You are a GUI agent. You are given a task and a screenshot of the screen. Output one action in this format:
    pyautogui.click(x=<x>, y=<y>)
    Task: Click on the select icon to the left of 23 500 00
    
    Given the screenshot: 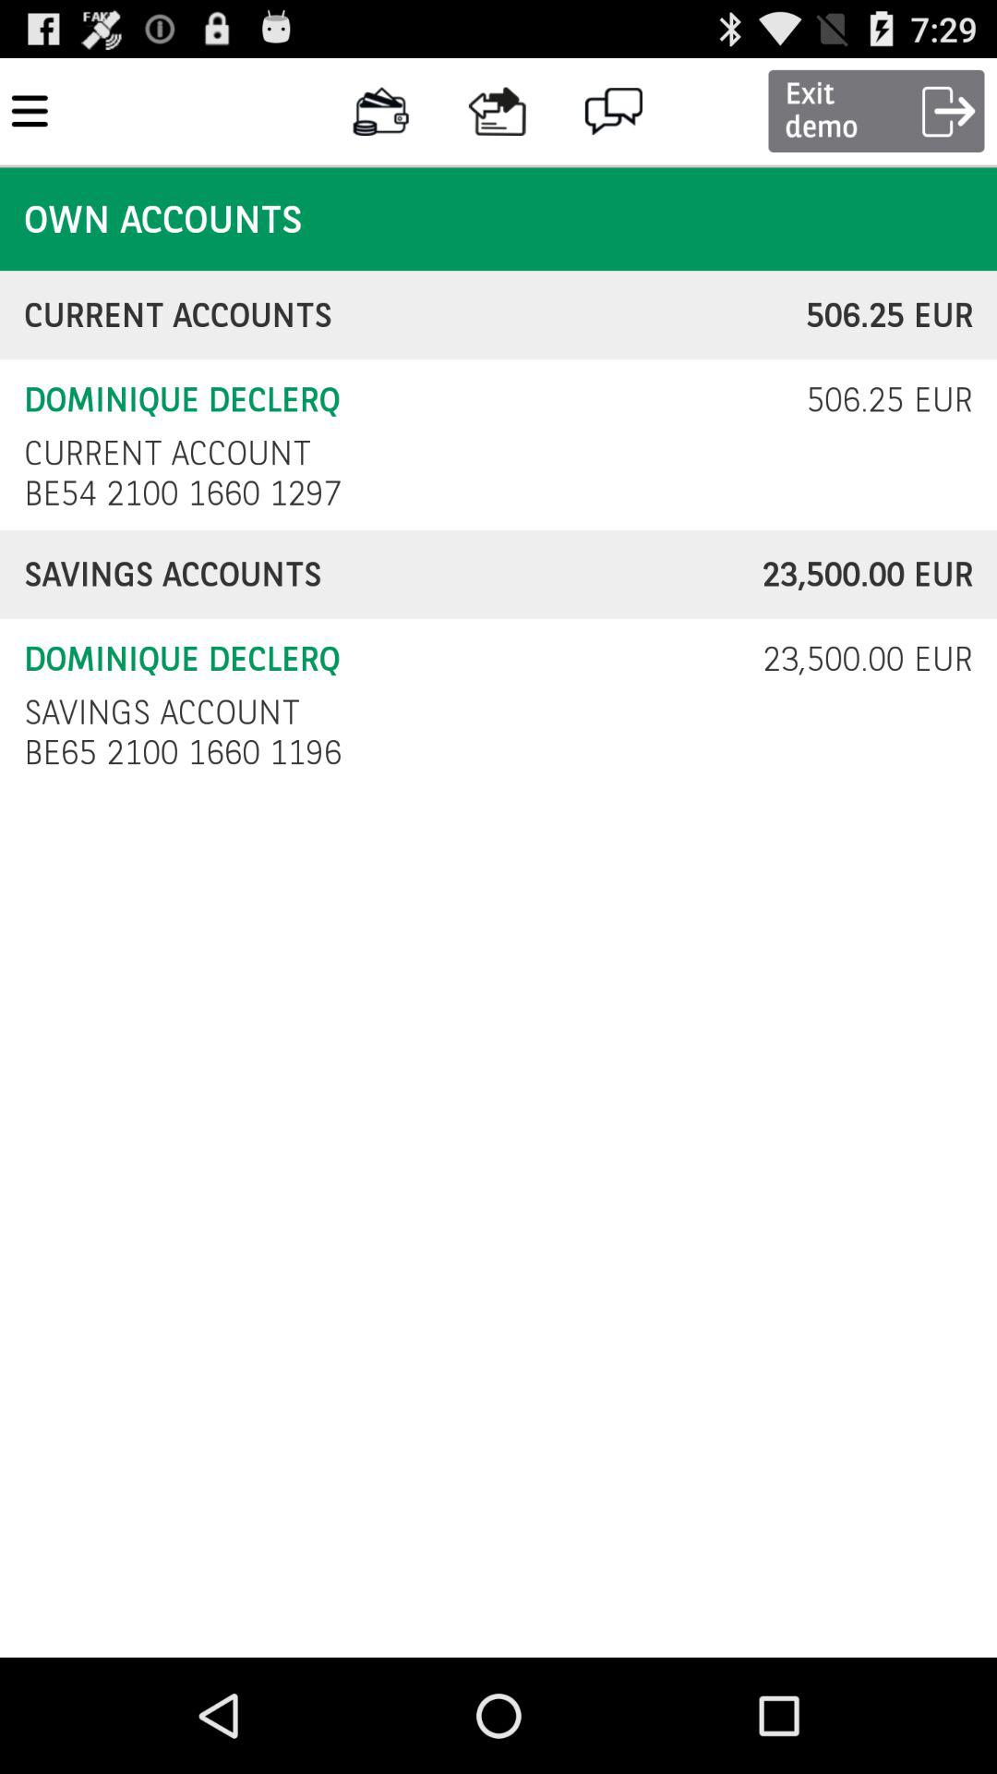 What is the action you would take?
    pyautogui.click(x=162, y=711)
    